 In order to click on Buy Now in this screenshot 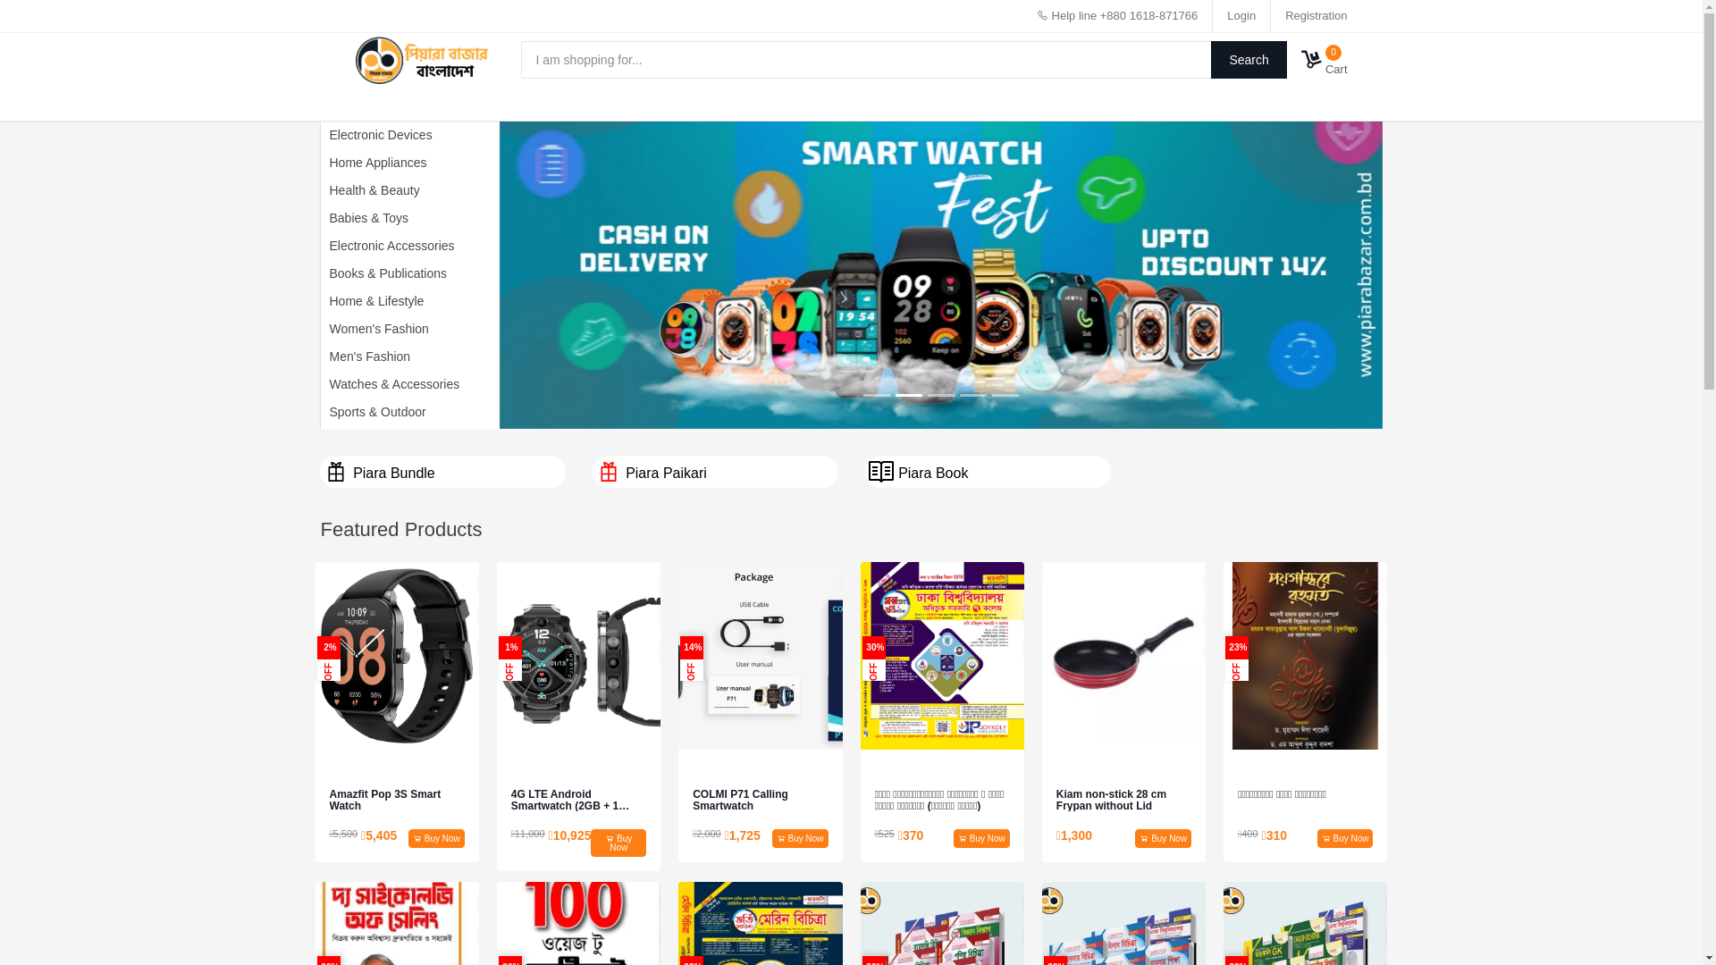, I will do `click(618, 843)`.